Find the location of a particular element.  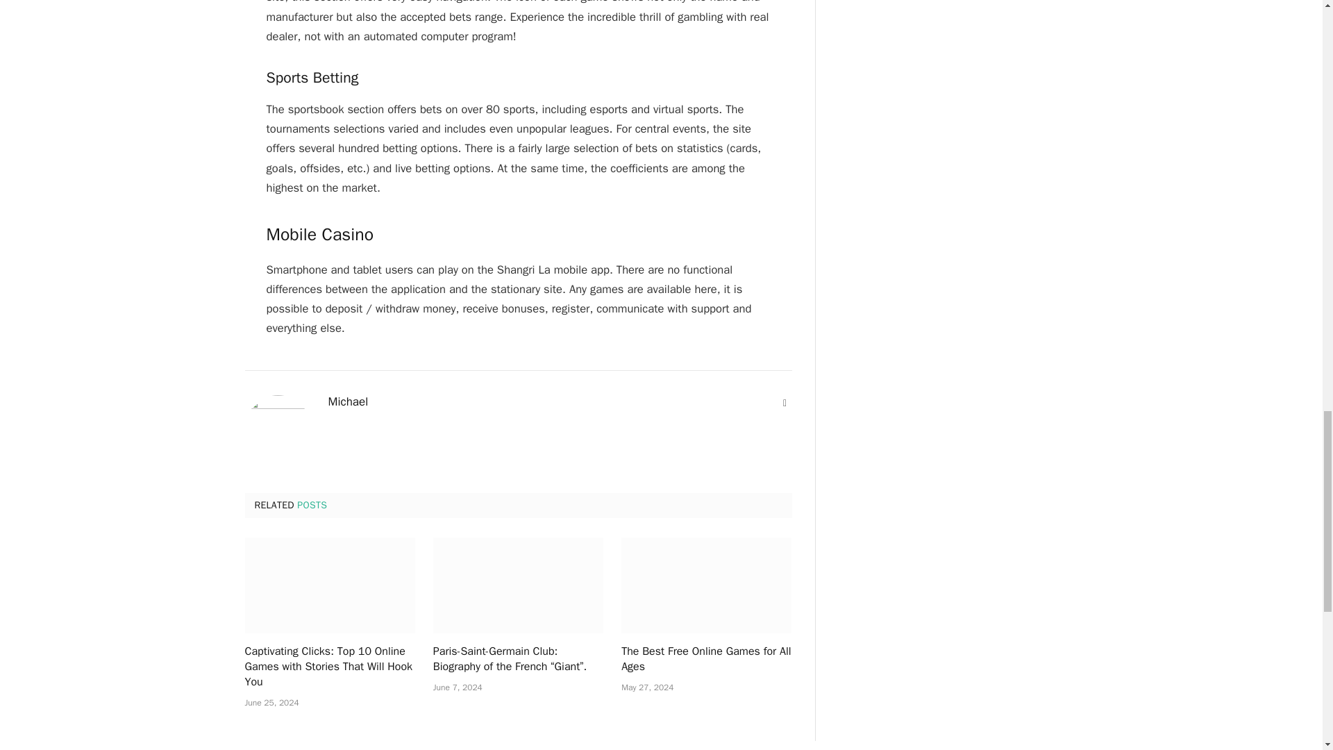

Michael is located at coordinates (347, 401).